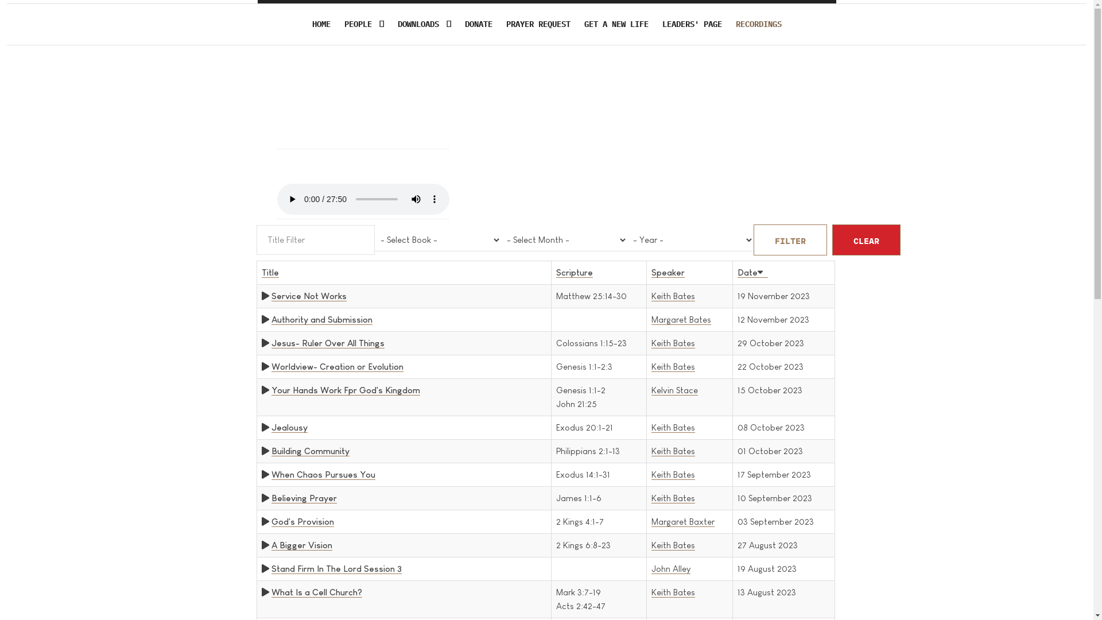 The height and width of the screenshot is (620, 1102). I want to click on Title, so click(270, 273).